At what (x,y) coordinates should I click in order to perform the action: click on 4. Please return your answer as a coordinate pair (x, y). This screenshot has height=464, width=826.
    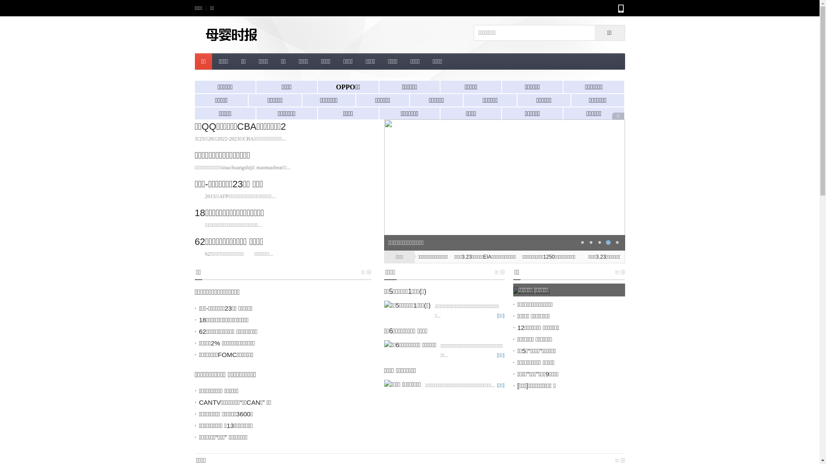
    Looking at the image, I should click on (608, 242).